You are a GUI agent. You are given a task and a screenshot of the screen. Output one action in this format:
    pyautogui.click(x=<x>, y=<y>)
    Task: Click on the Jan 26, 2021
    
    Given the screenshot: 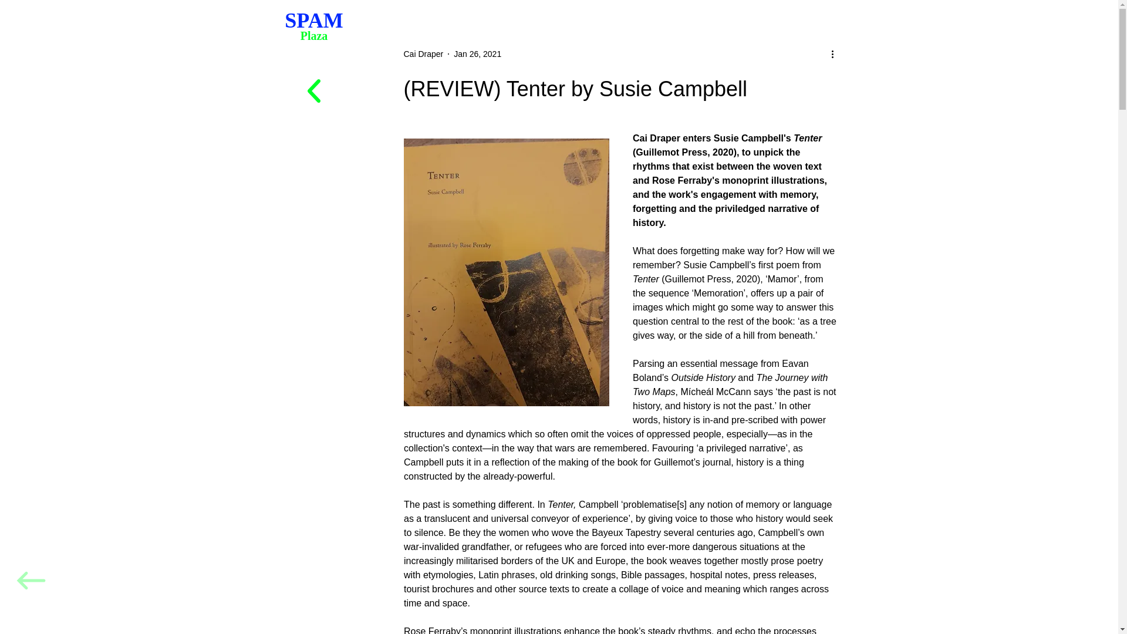 What is the action you would take?
    pyautogui.click(x=424, y=54)
    